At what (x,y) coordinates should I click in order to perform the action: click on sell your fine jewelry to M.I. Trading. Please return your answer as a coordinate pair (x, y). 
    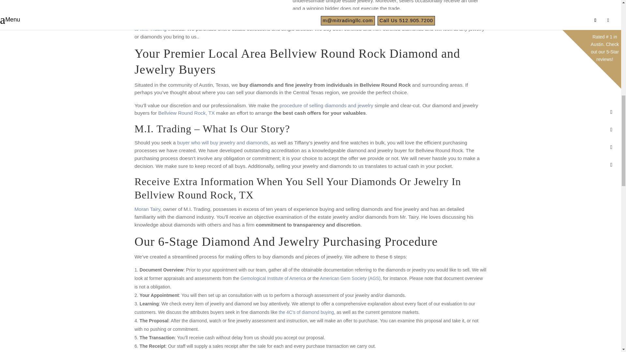
    Looking at the image, I should click on (309, 25).